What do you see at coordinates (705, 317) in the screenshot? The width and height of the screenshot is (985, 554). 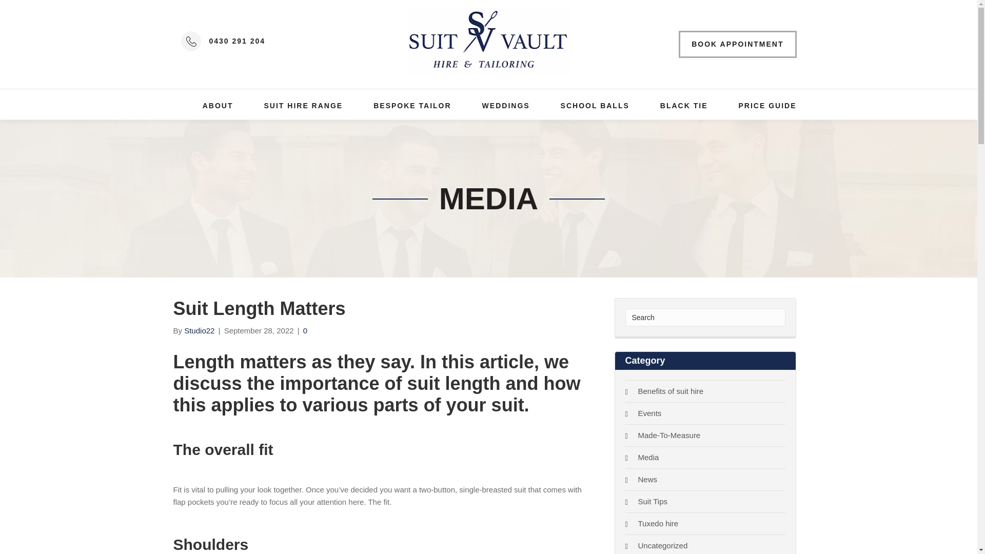 I see `Search` at bounding box center [705, 317].